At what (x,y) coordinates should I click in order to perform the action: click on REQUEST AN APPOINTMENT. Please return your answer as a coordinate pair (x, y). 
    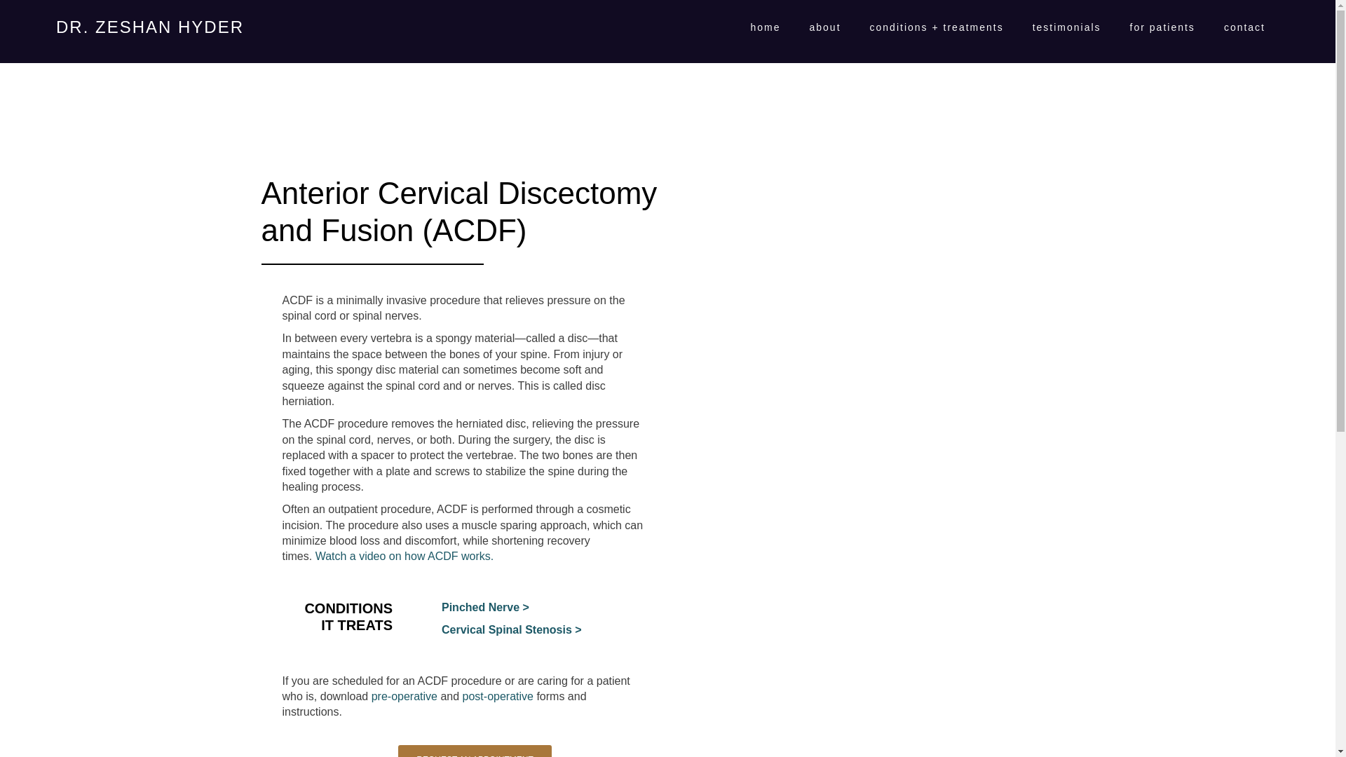
    Looking at the image, I should click on (474, 751).